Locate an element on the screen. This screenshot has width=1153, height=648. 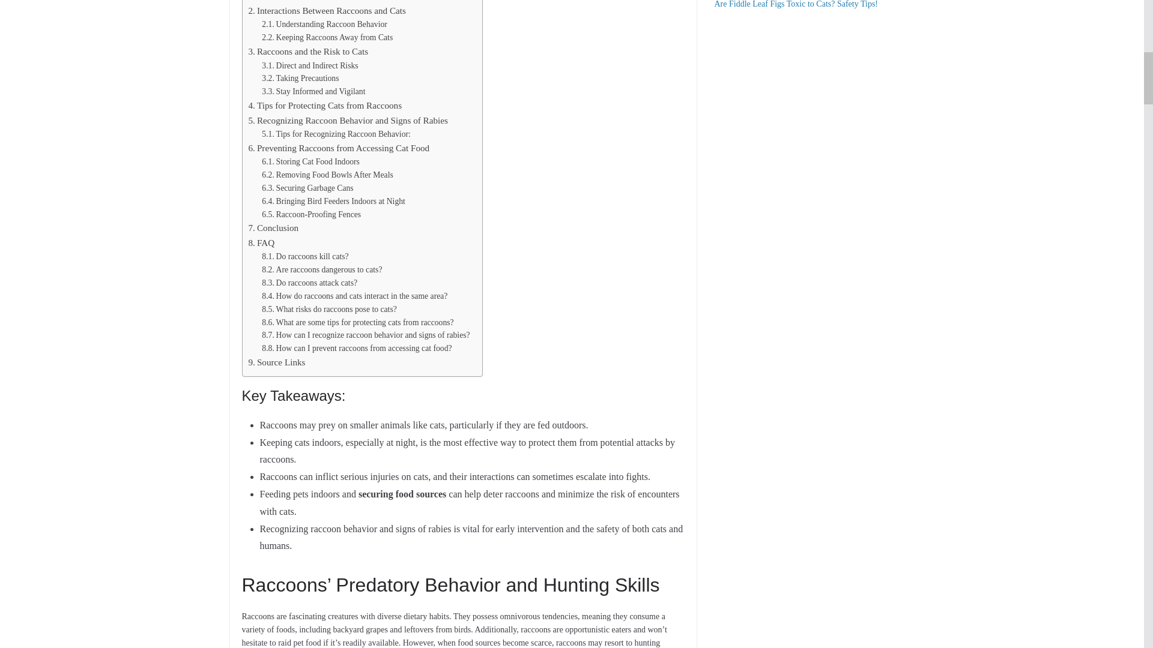
Direct and Indirect Risks is located at coordinates (309, 66).